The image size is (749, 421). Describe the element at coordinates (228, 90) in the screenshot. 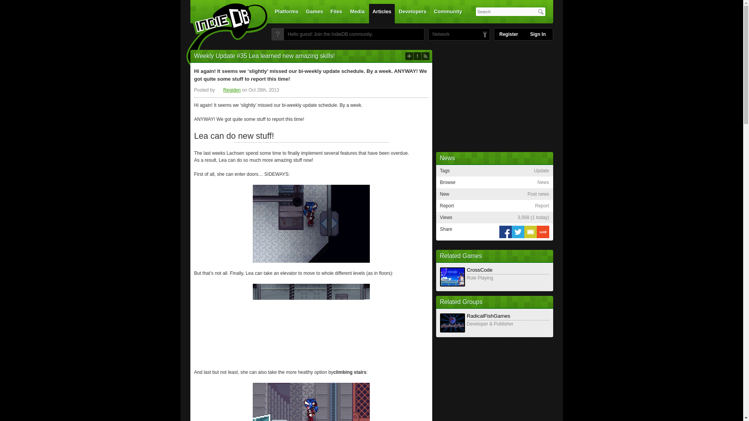

I see `Article Manager` at that location.